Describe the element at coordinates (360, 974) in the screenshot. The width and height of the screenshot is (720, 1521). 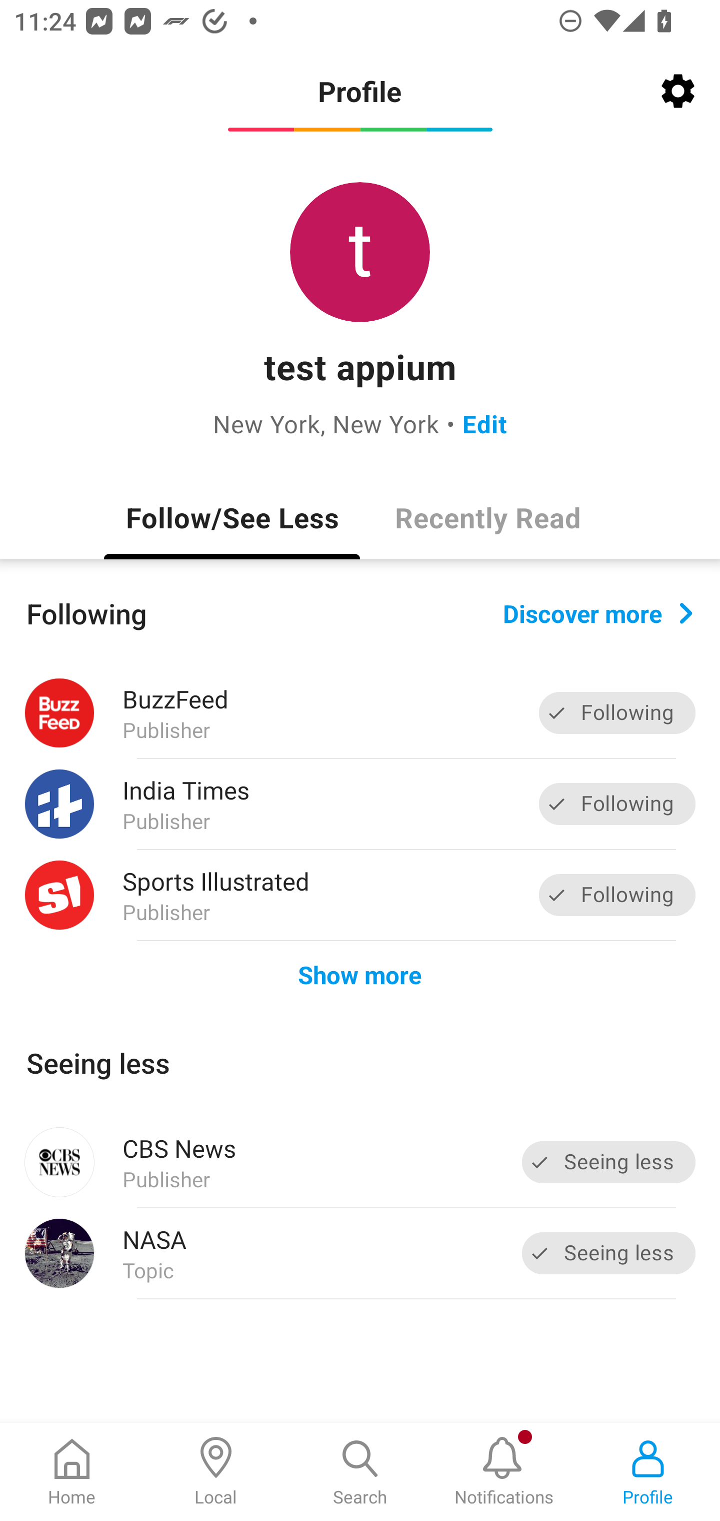
I see `Show more` at that location.